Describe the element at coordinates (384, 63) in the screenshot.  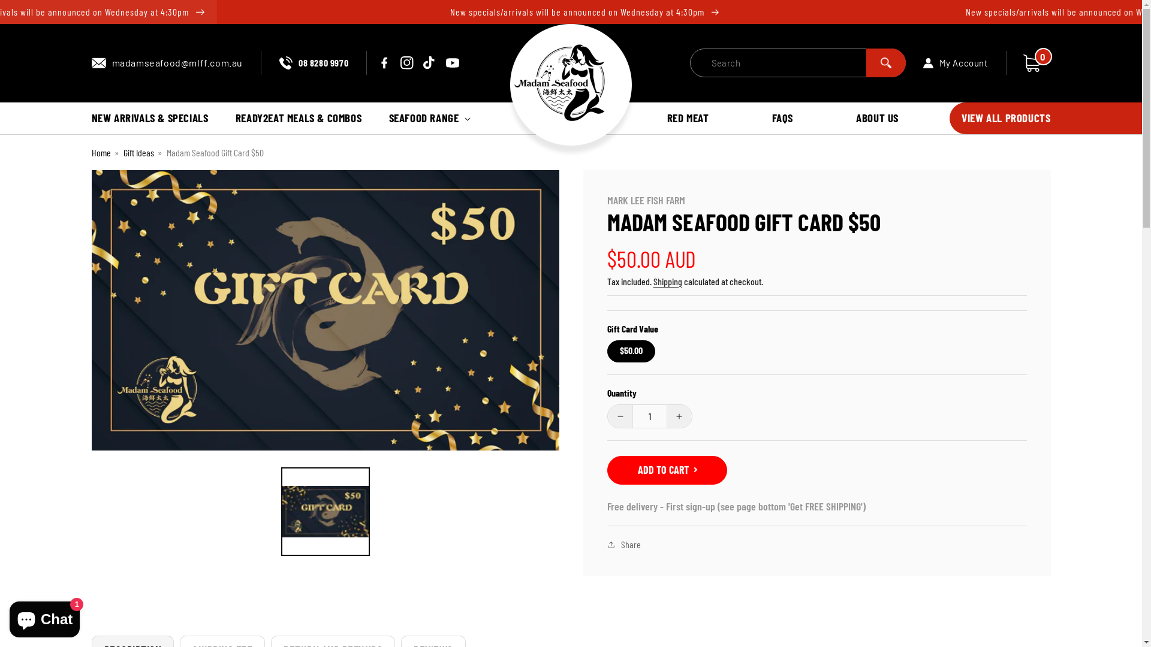
I see `Facebook` at that location.